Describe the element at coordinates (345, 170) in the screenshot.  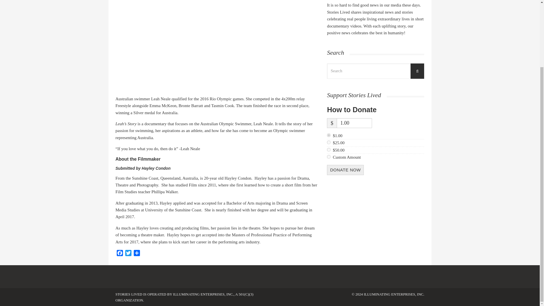
I see `DONATE NOW` at that location.